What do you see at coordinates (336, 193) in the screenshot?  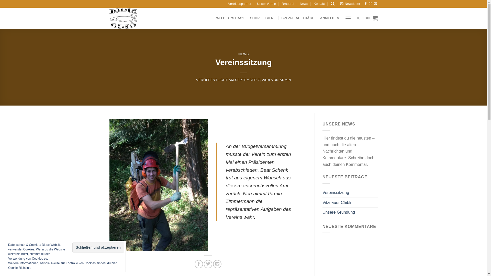 I see `Vereinssitzung` at bounding box center [336, 193].